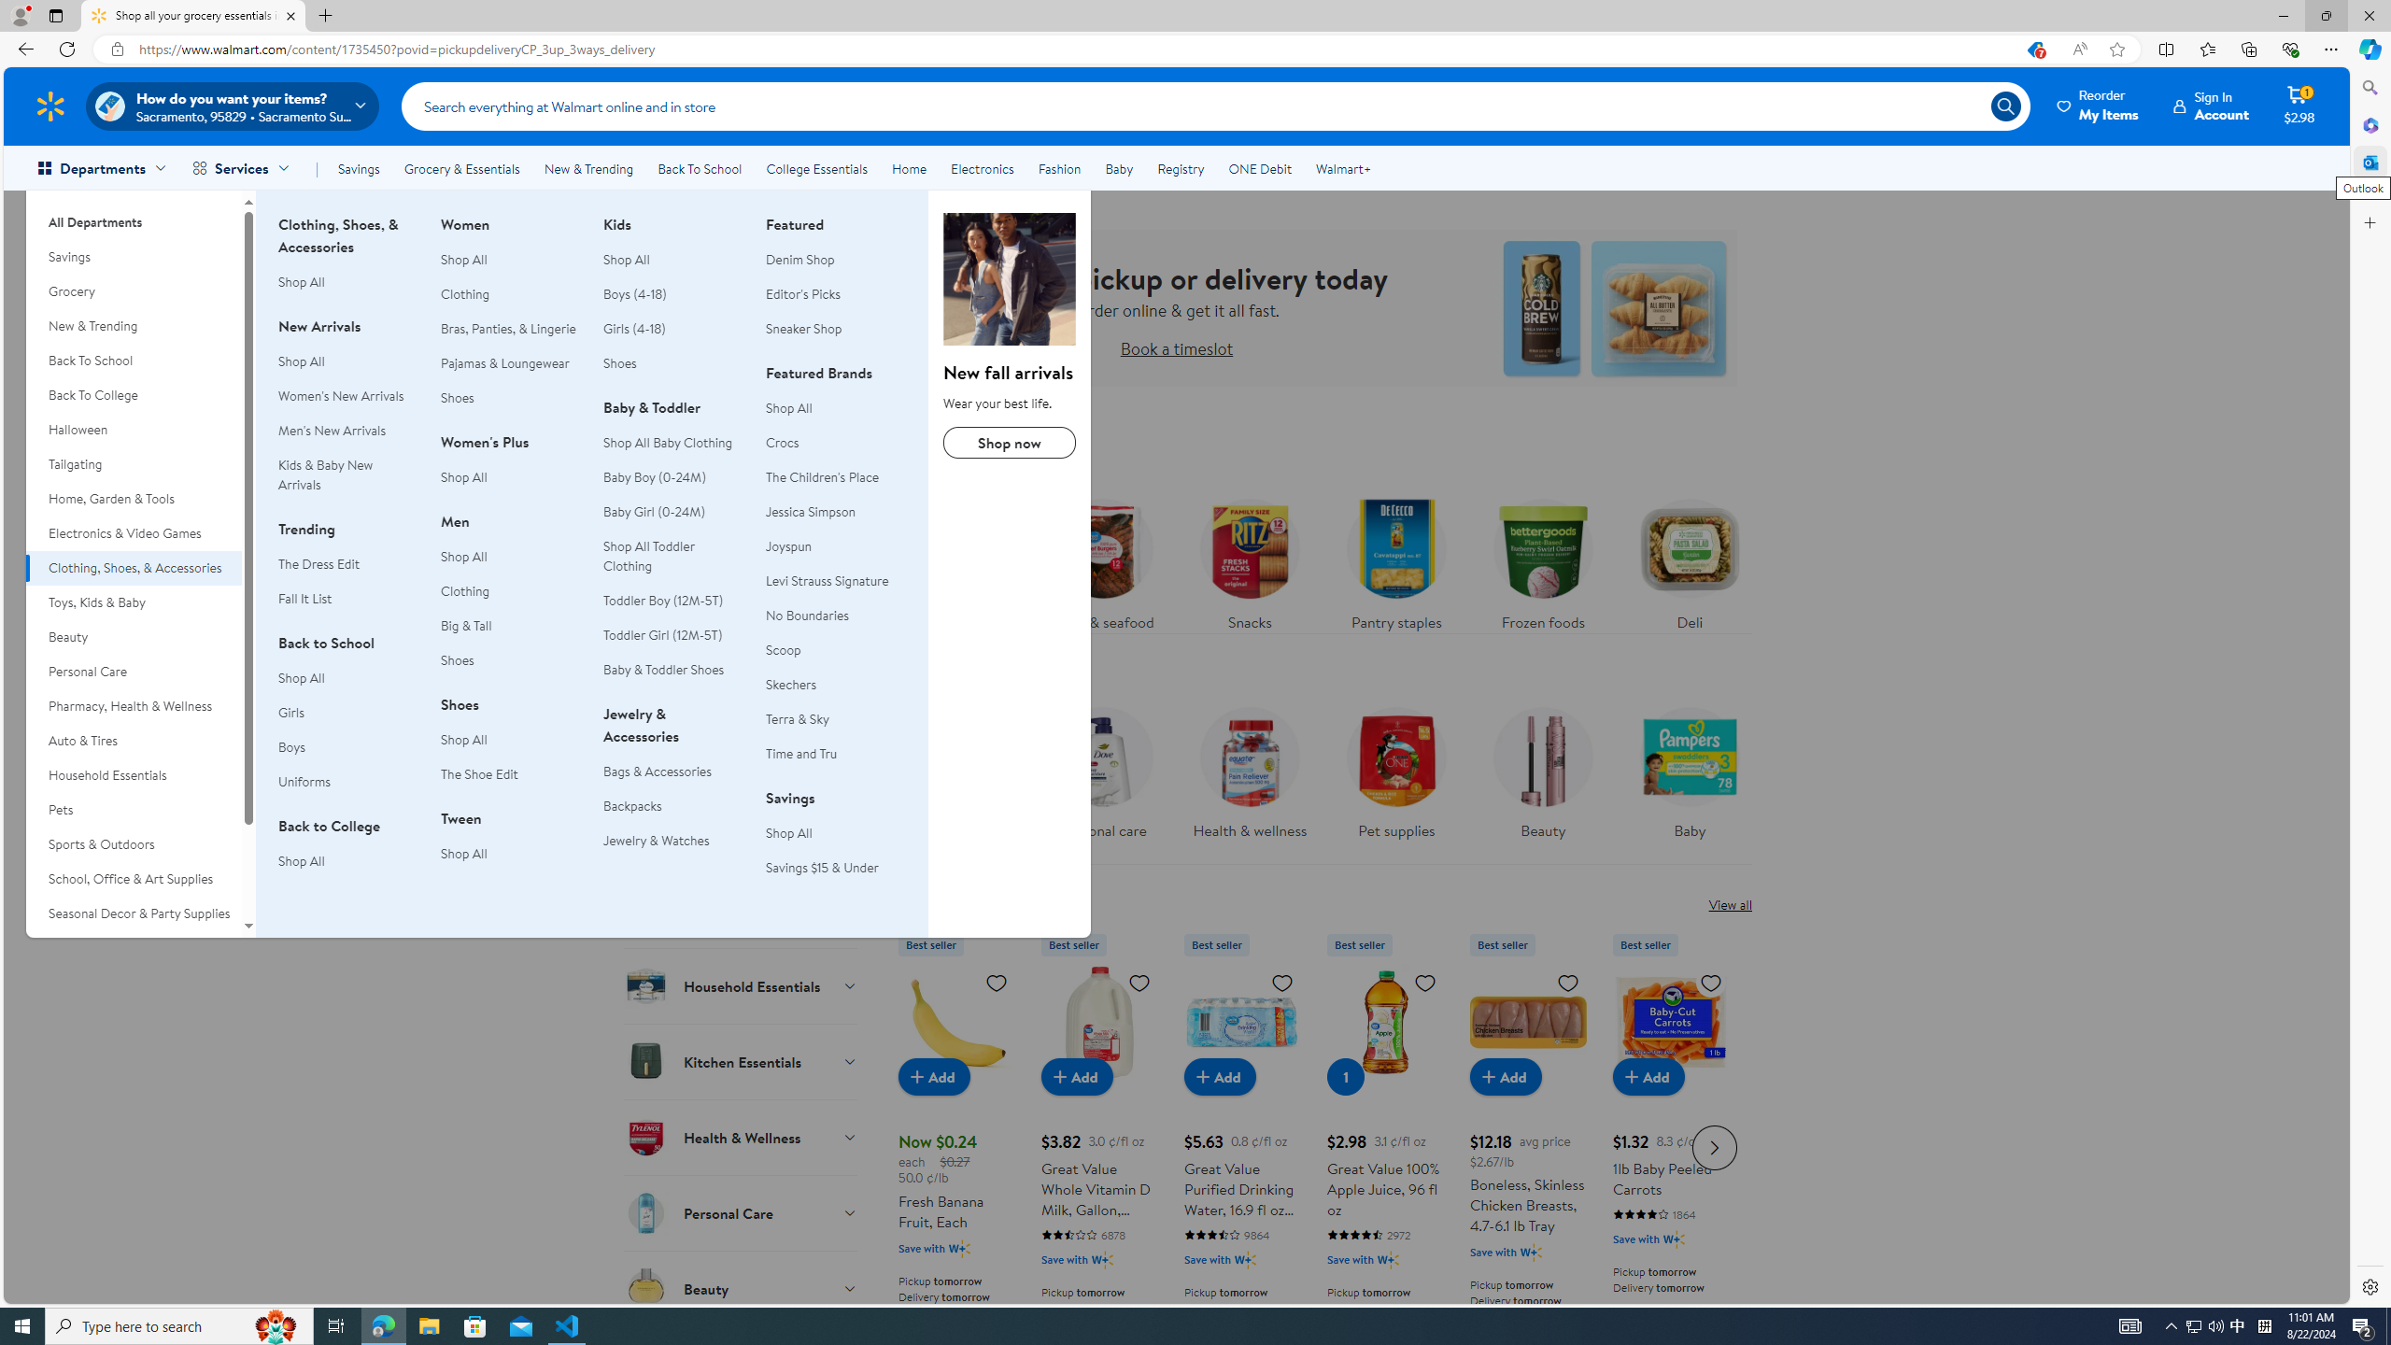 The height and width of the screenshot is (1345, 2391). What do you see at coordinates (658, 772) in the screenshot?
I see `Bags & Accessories` at bounding box center [658, 772].